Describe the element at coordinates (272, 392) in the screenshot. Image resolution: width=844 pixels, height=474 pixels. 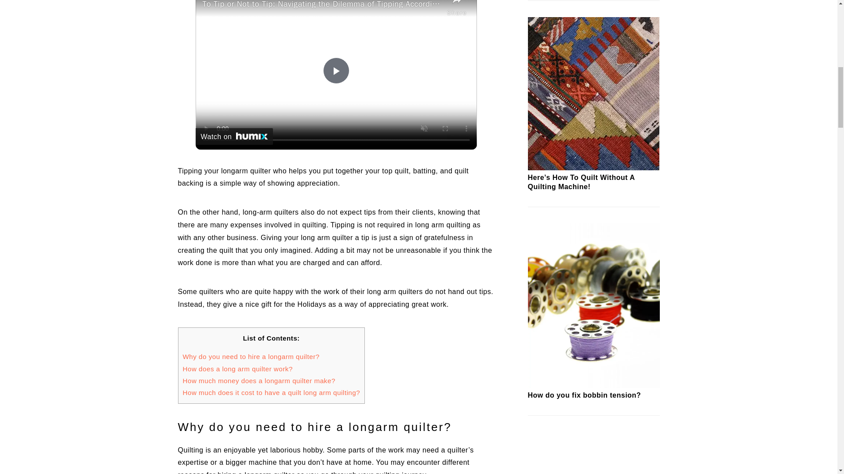
I see `How much does it cost to have a quilt long arm quilting?` at that location.